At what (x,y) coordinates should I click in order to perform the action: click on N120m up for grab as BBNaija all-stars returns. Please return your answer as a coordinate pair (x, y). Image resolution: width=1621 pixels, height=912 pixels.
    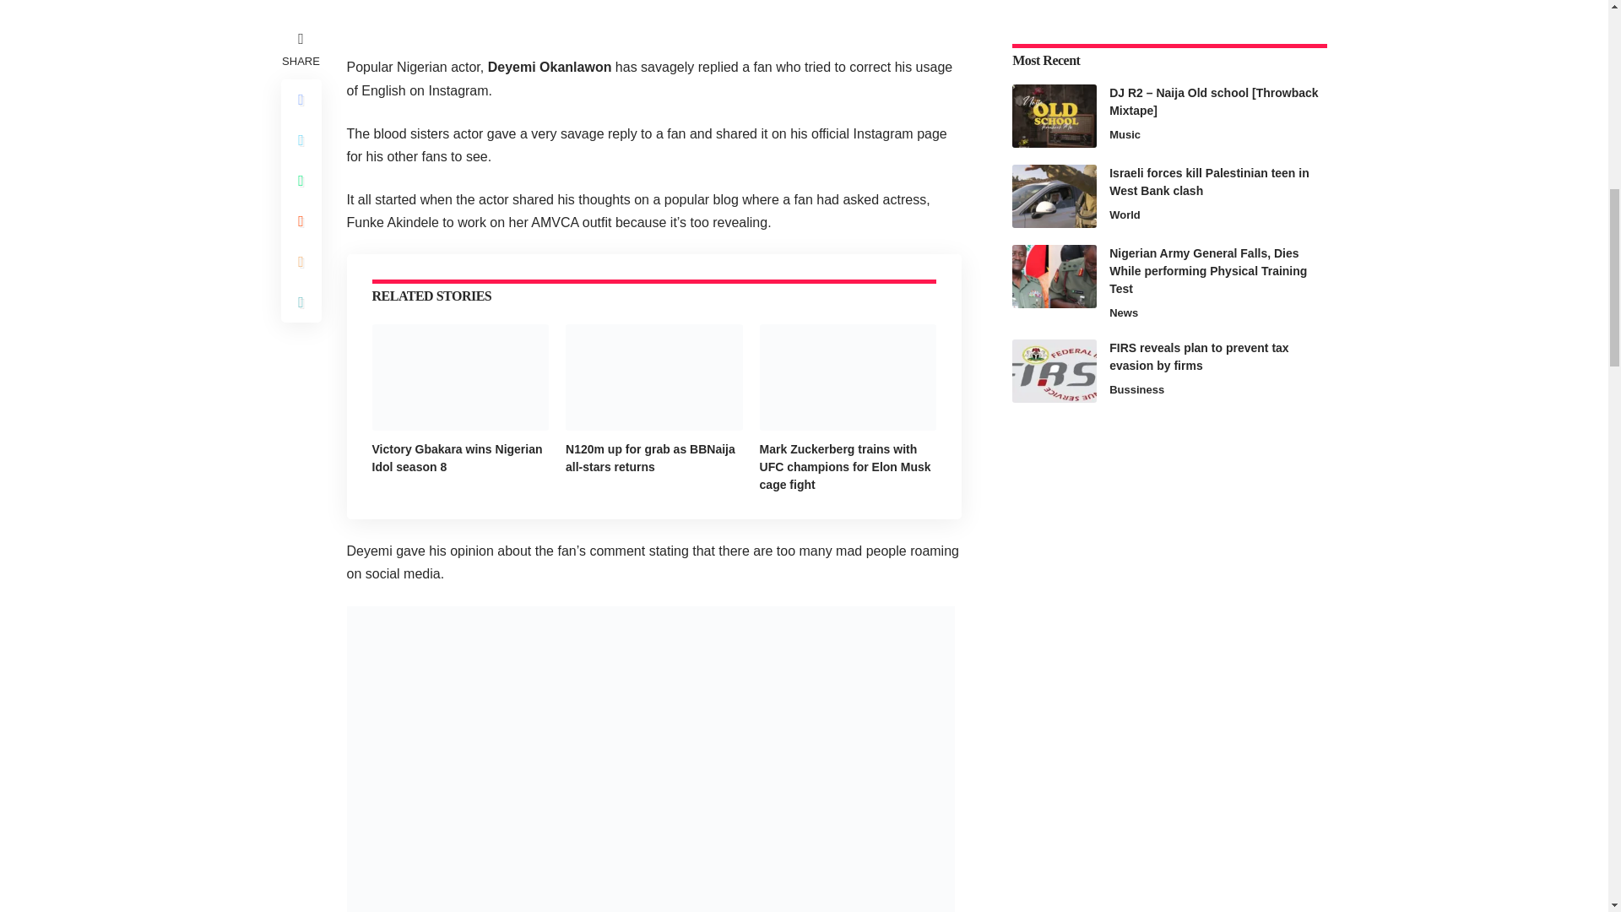
    Looking at the image, I should click on (653, 377).